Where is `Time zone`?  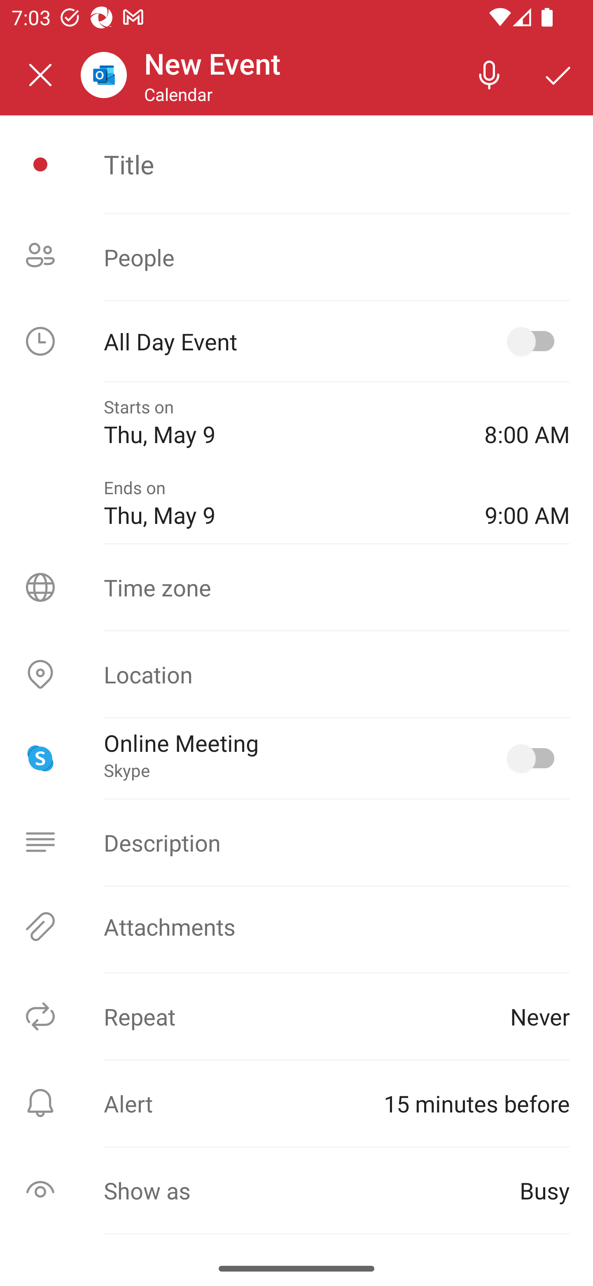
Time zone is located at coordinates (296, 587).